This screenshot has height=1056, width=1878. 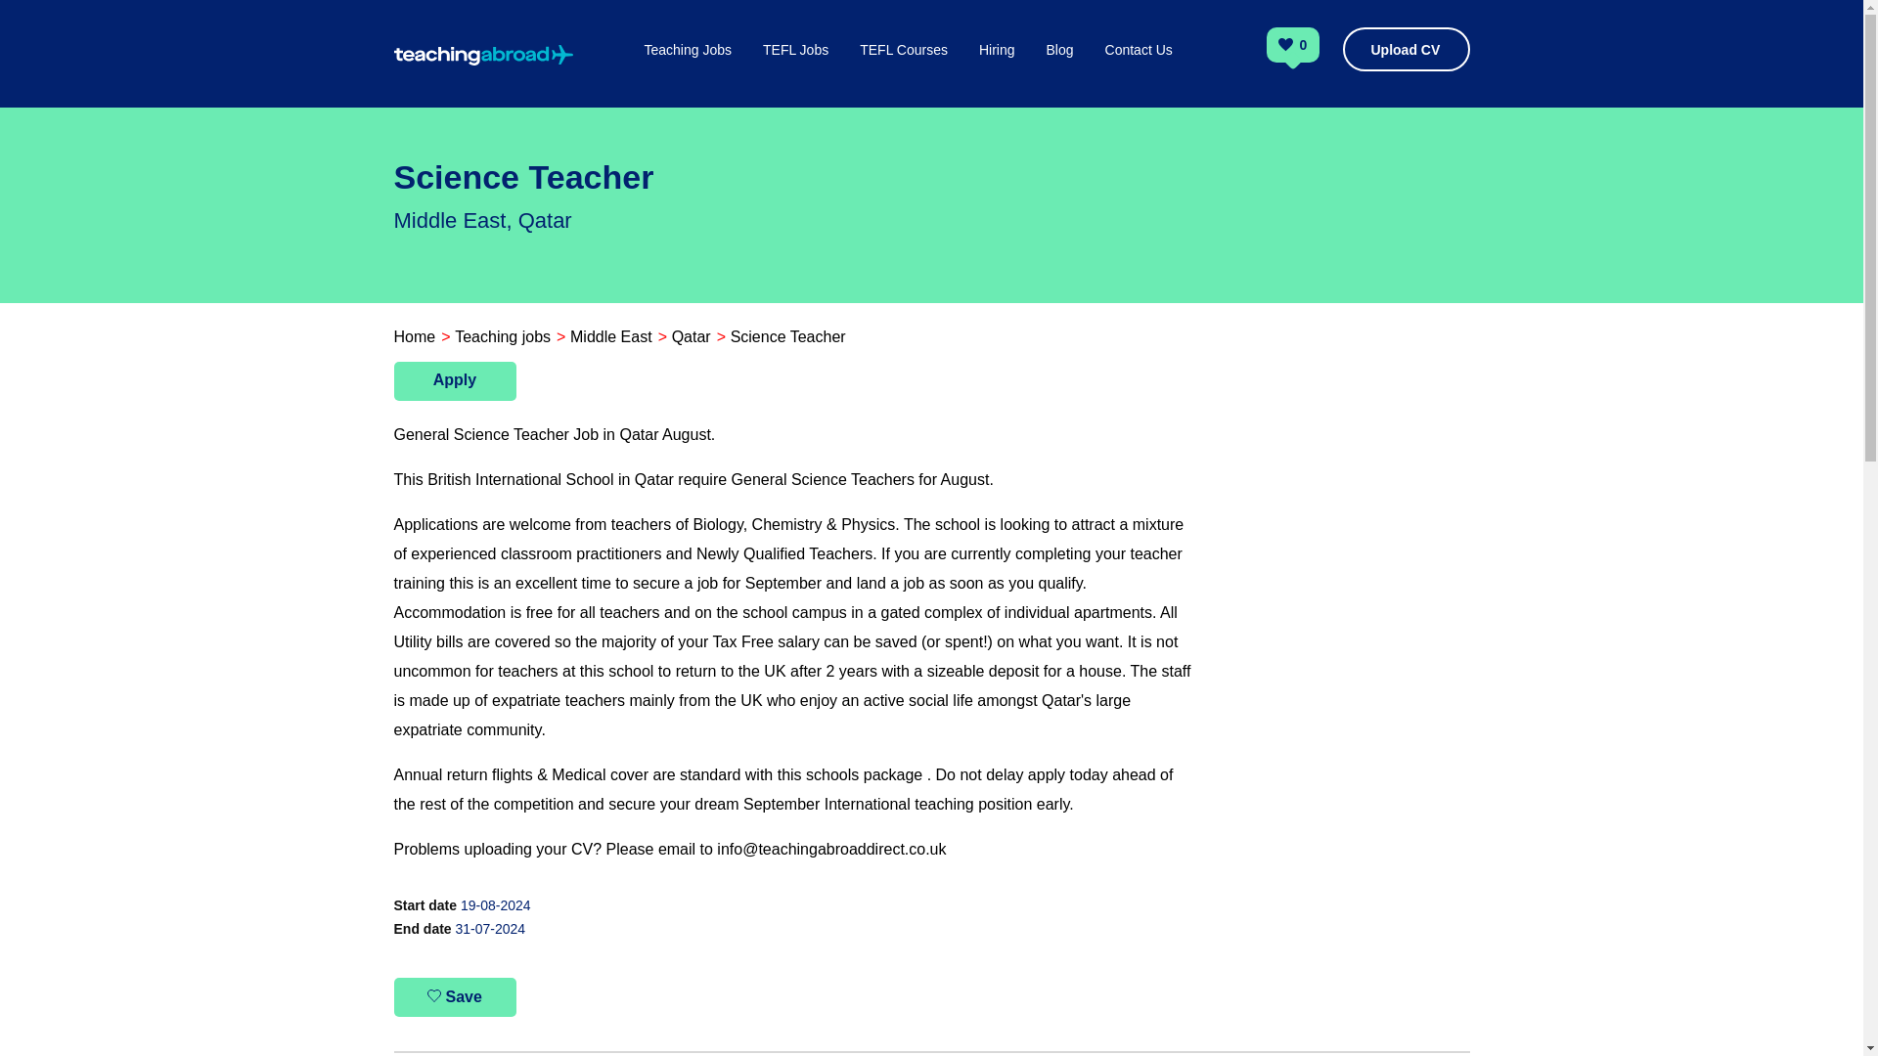 I want to click on Teaching Jobs, so click(x=688, y=71).